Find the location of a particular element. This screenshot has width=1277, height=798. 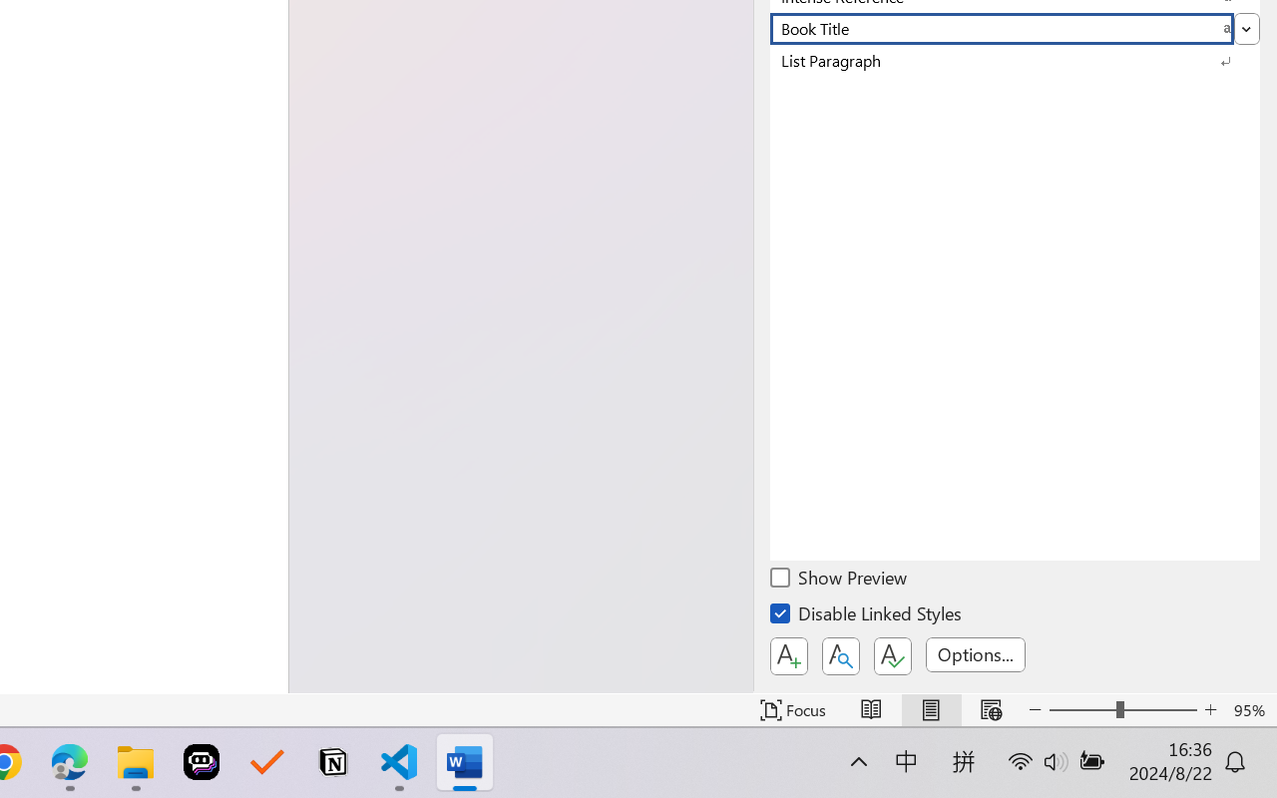

Book Title is located at coordinates (1015, 28).